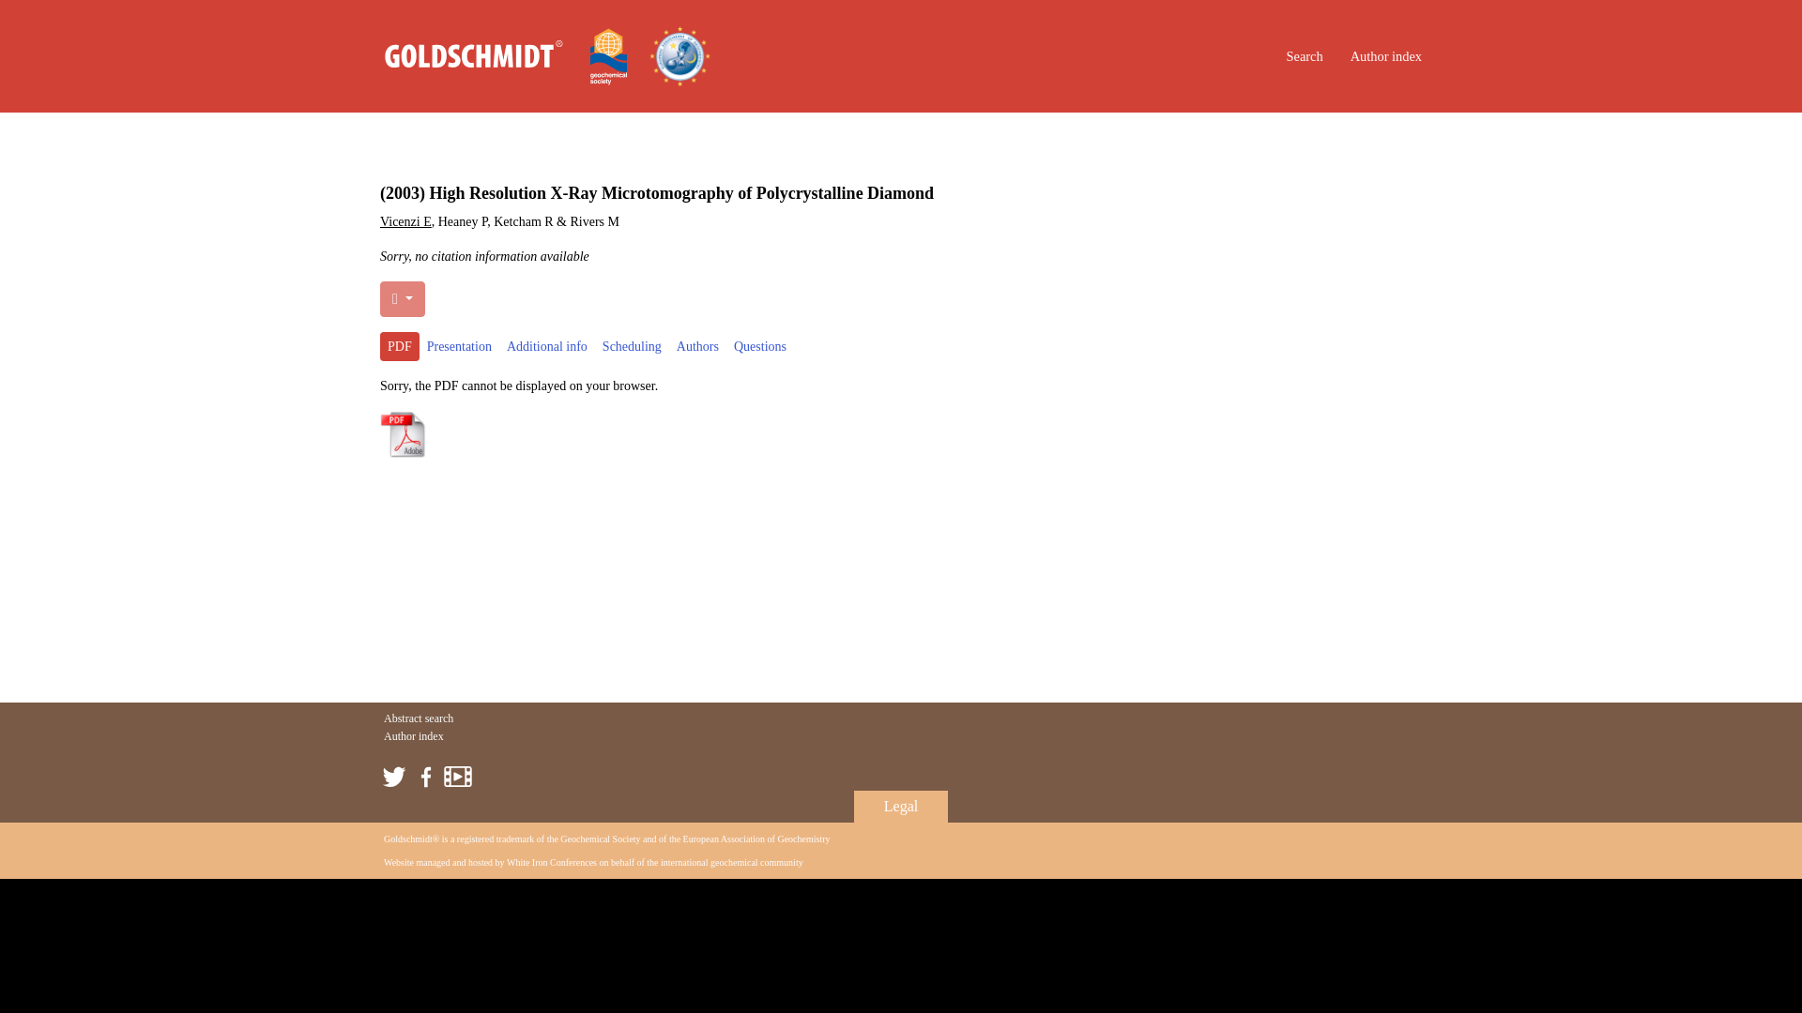 Image resolution: width=1802 pixels, height=1013 pixels. I want to click on PDF, so click(400, 346).